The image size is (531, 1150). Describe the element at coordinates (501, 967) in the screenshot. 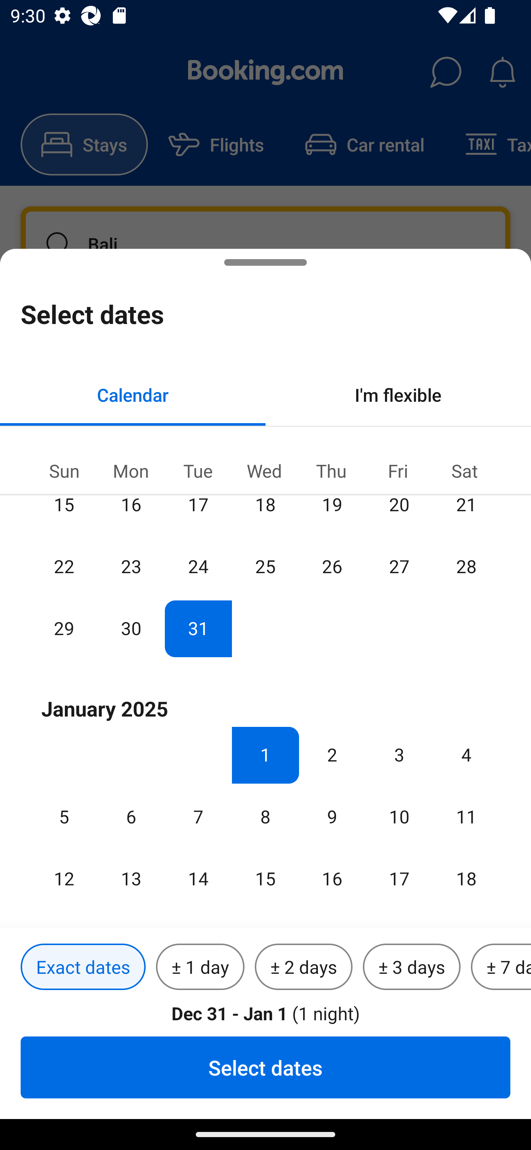

I see `± 7 days` at that location.